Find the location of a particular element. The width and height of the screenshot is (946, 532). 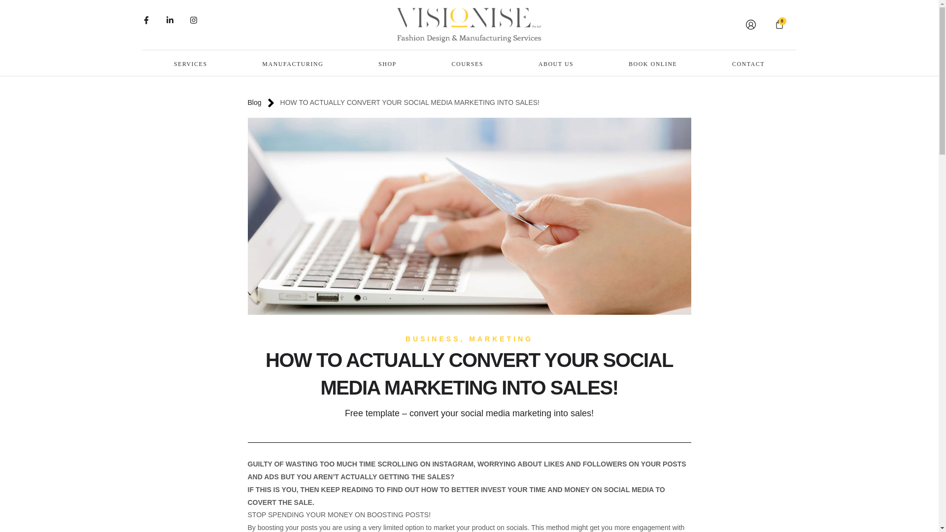

BOOK ONLINE is located at coordinates (652, 64).